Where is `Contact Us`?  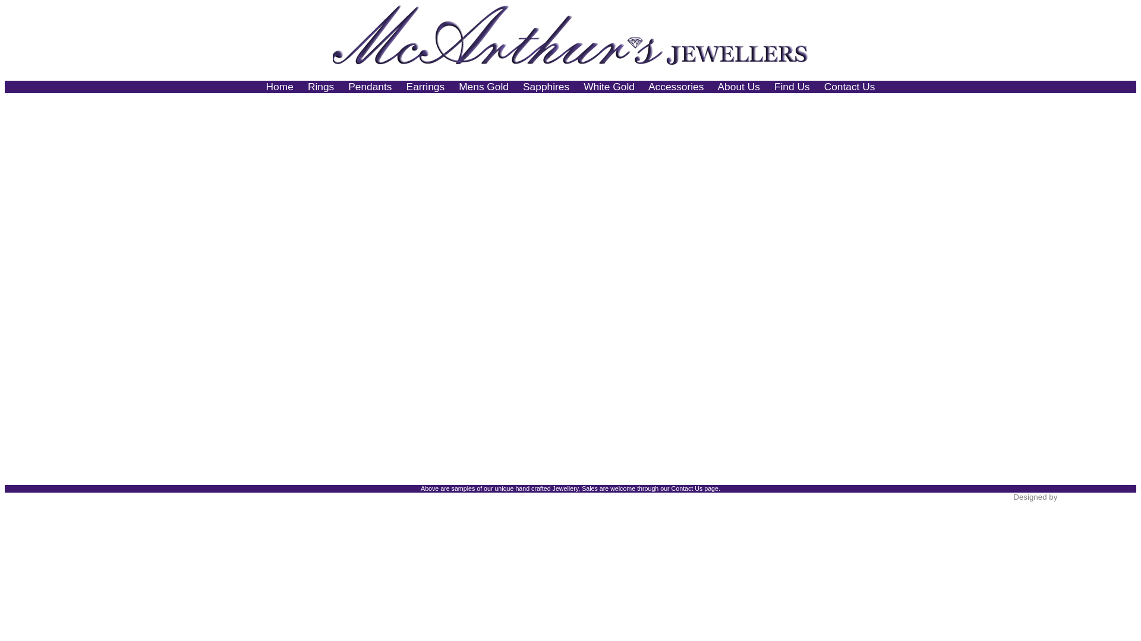 Contact Us is located at coordinates (850, 87).